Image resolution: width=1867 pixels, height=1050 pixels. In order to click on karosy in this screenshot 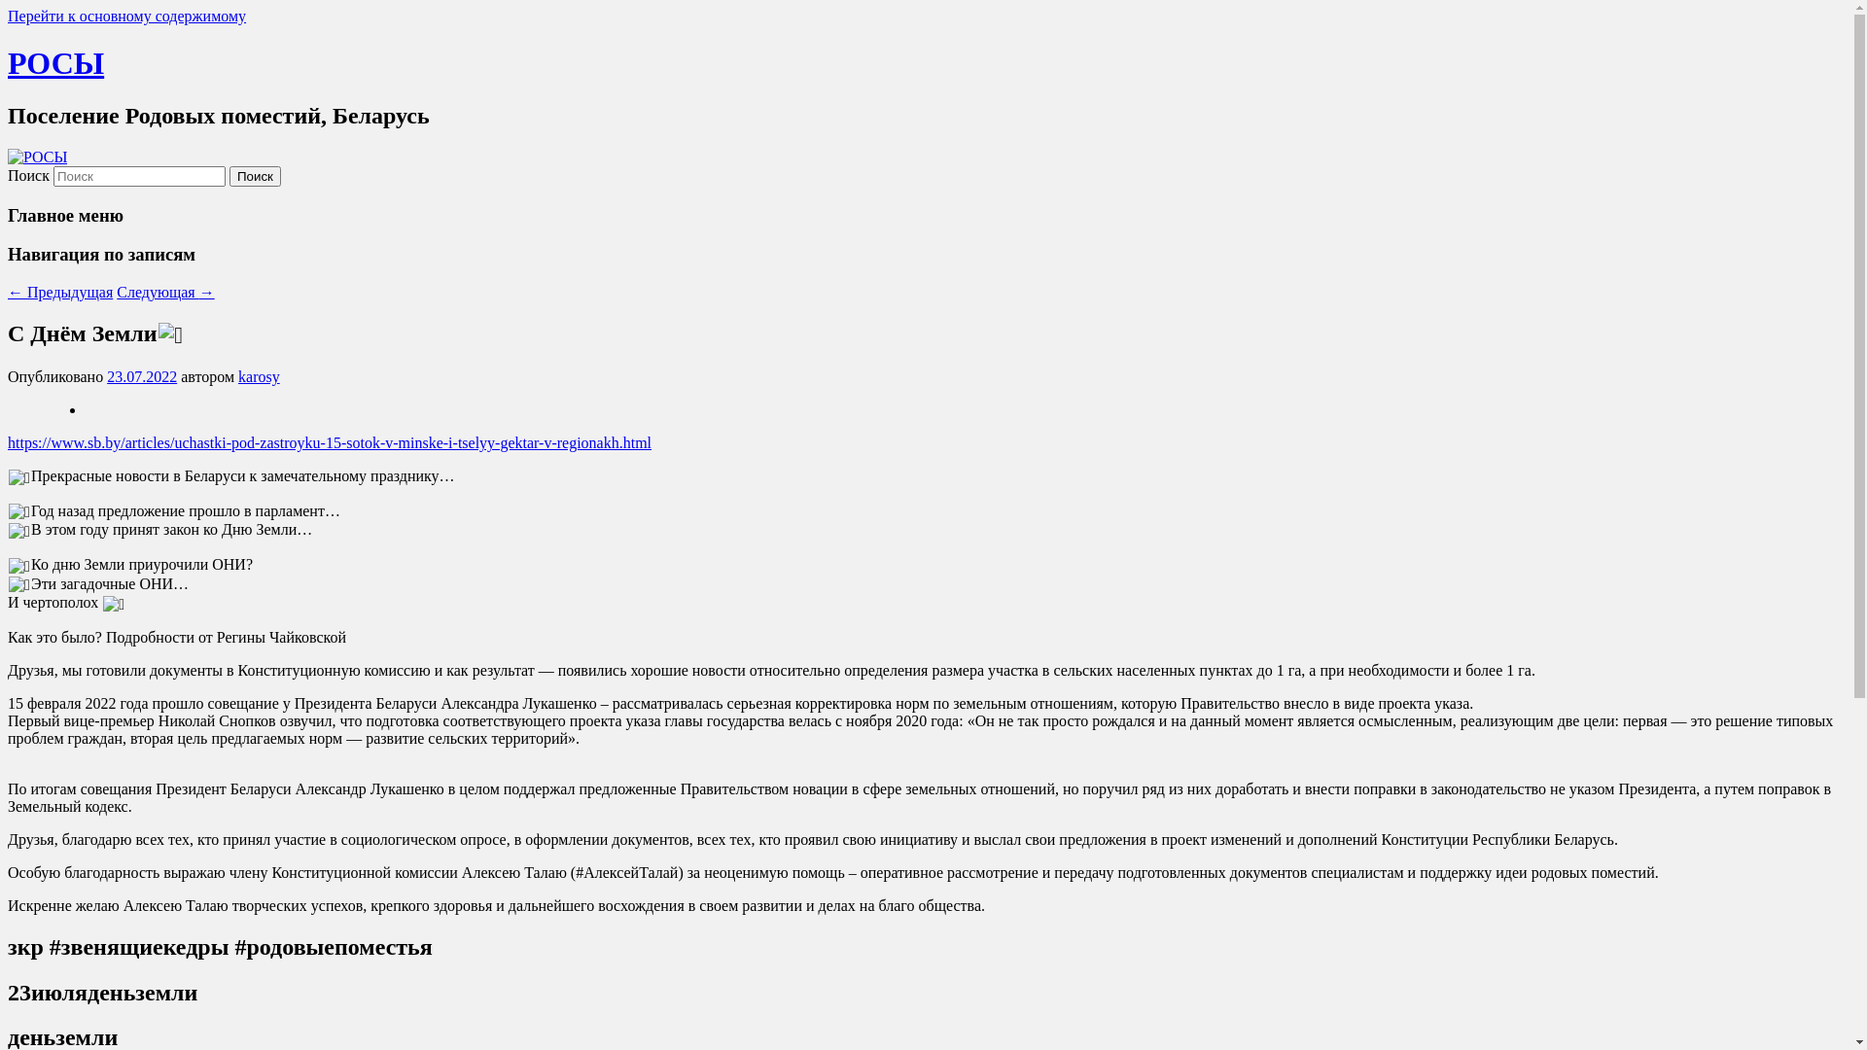, I will do `click(259, 377)`.